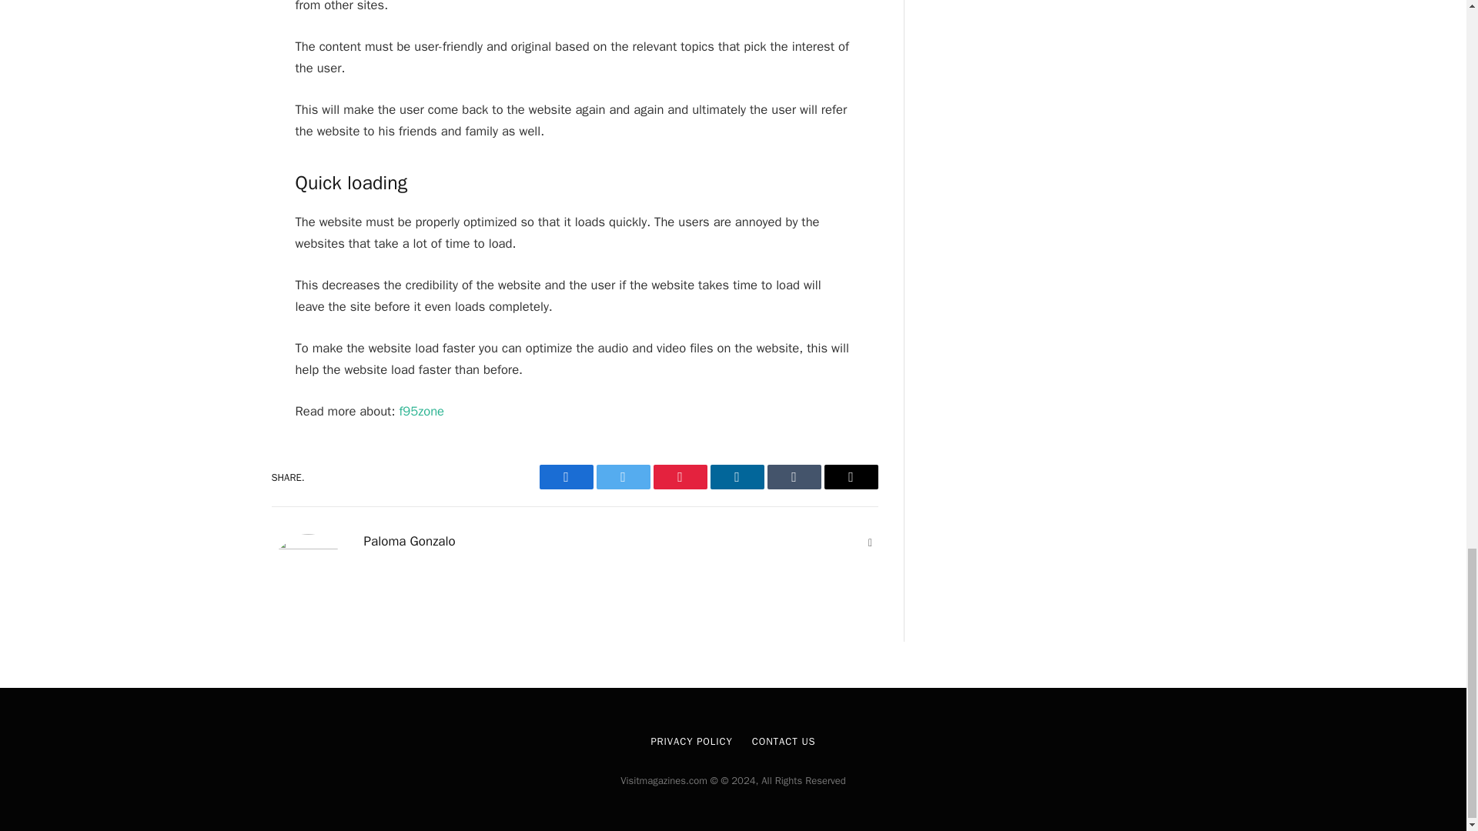  What do you see at coordinates (565, 477) in the screenshot?
I see `Facebook` at bounding box center [565, 477].